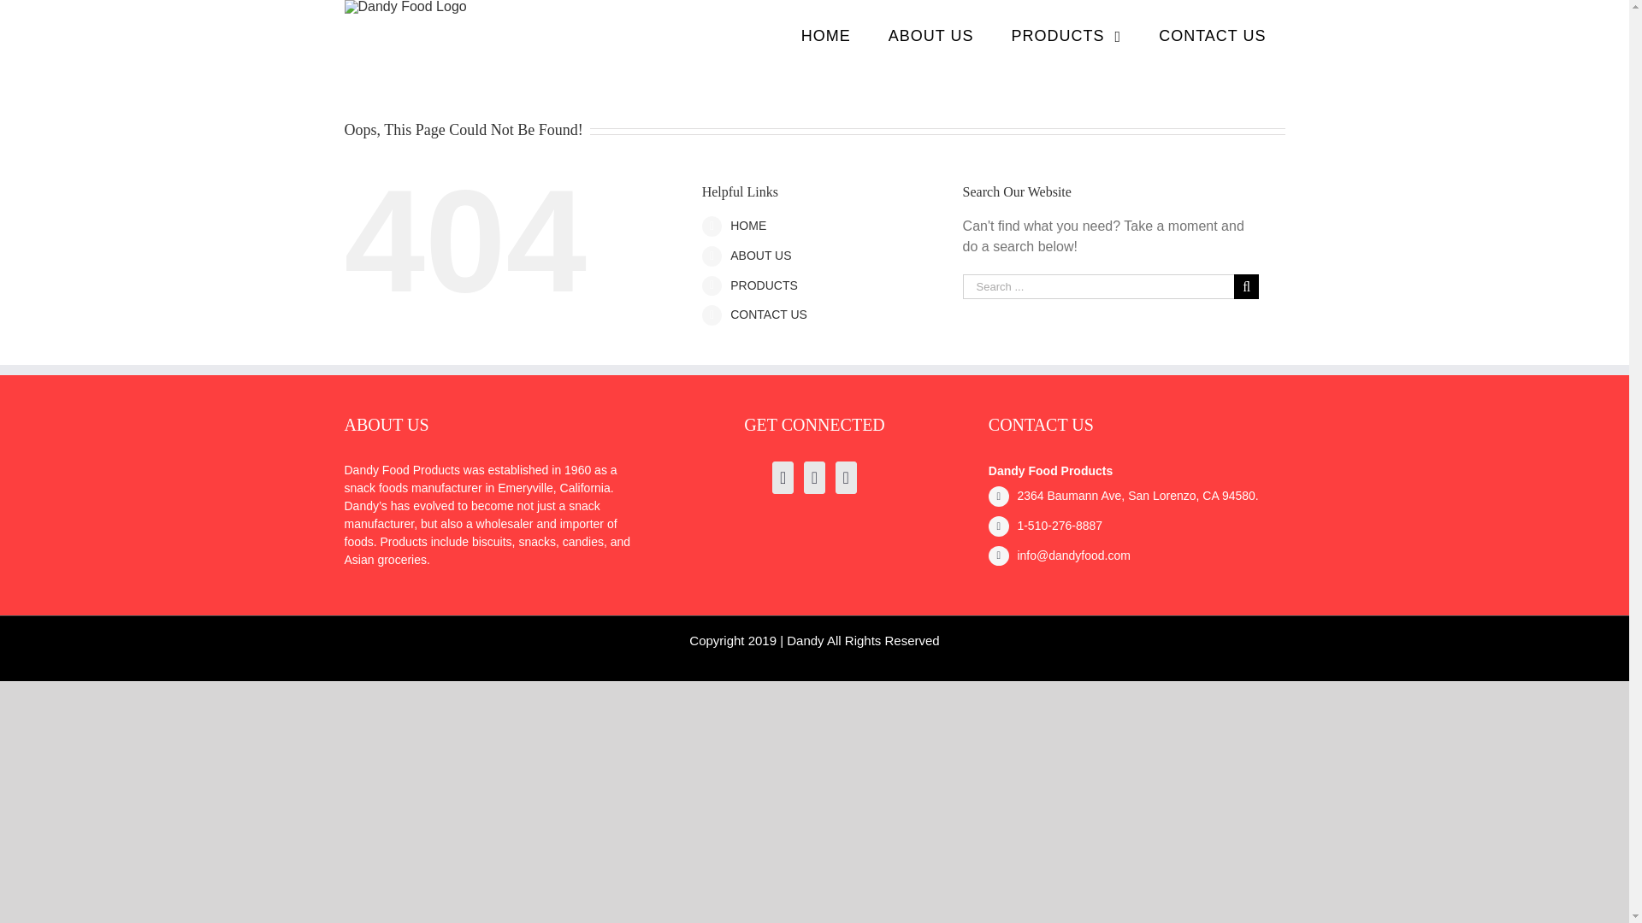  Describe the element at coordinates (1067, 36) in the screenshot. I see `PRODUCTS` at that location.